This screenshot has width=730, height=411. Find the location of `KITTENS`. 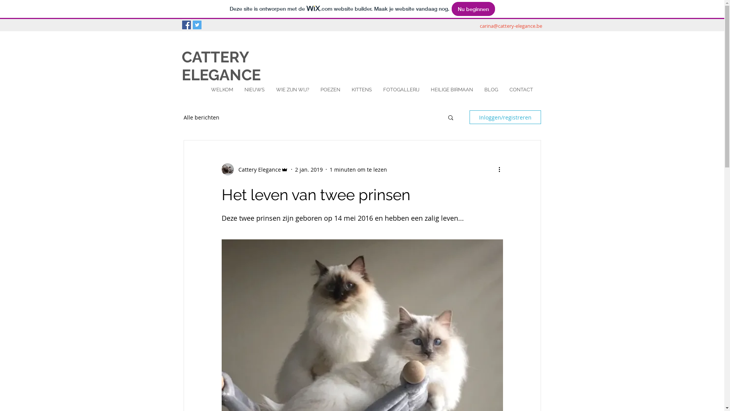

KITTENS is located at coordinates (362, 94).